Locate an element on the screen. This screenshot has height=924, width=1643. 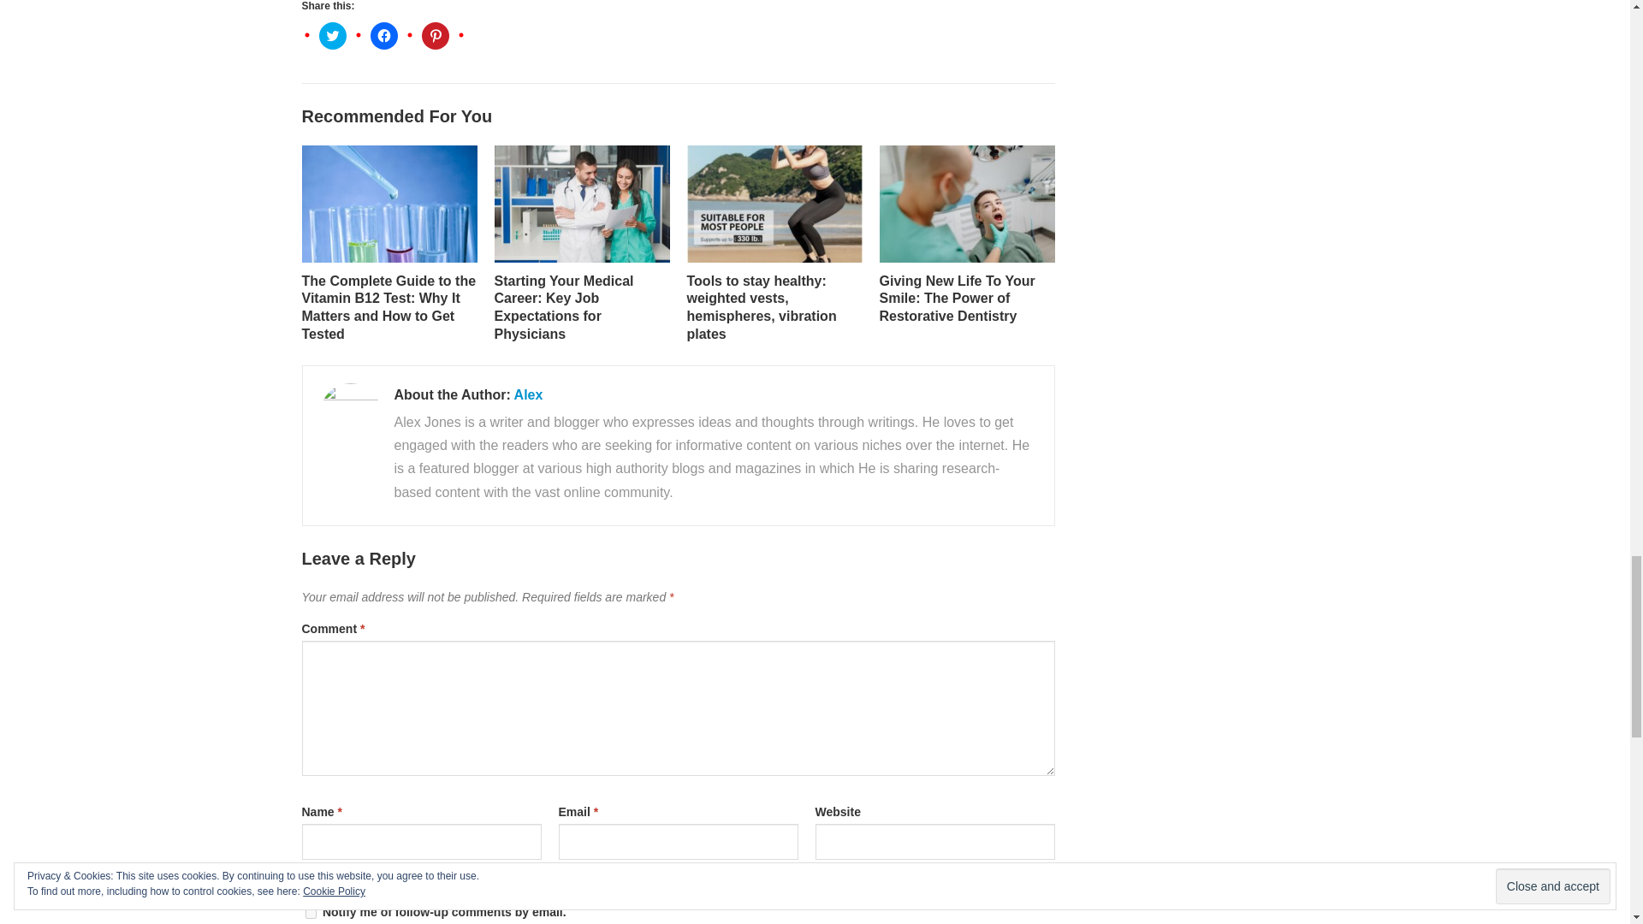
Click to share on Twitter is located at coordinates (332, 36).